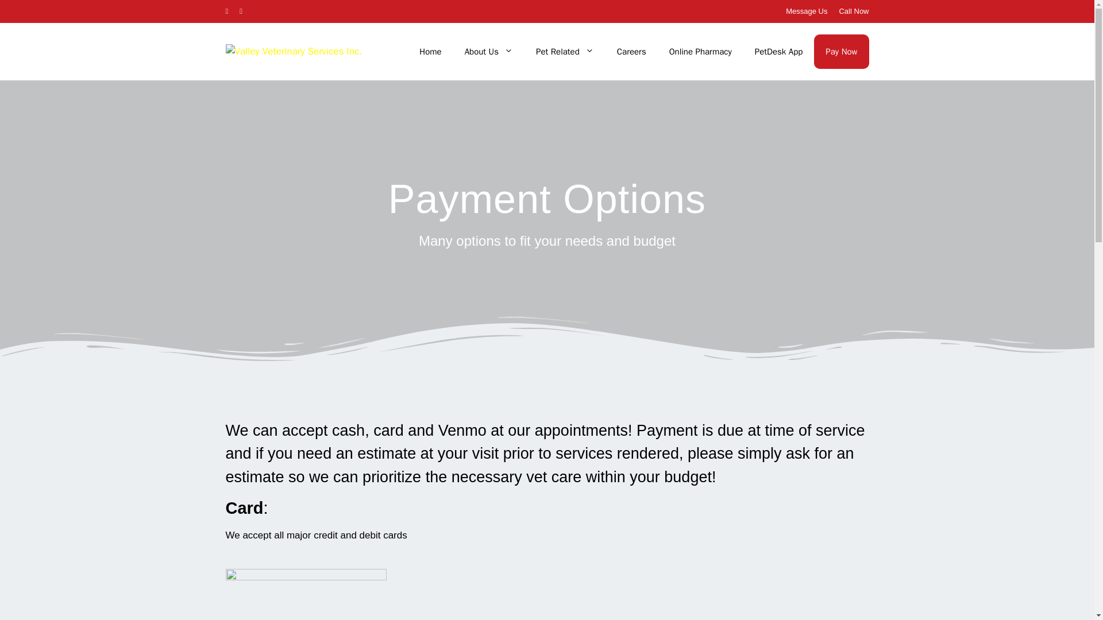 The width and height of the screenshot is (1103, 620). Describe the element at coordinates (841, 52) in the screenshot. I see `Pay Now` at that location.